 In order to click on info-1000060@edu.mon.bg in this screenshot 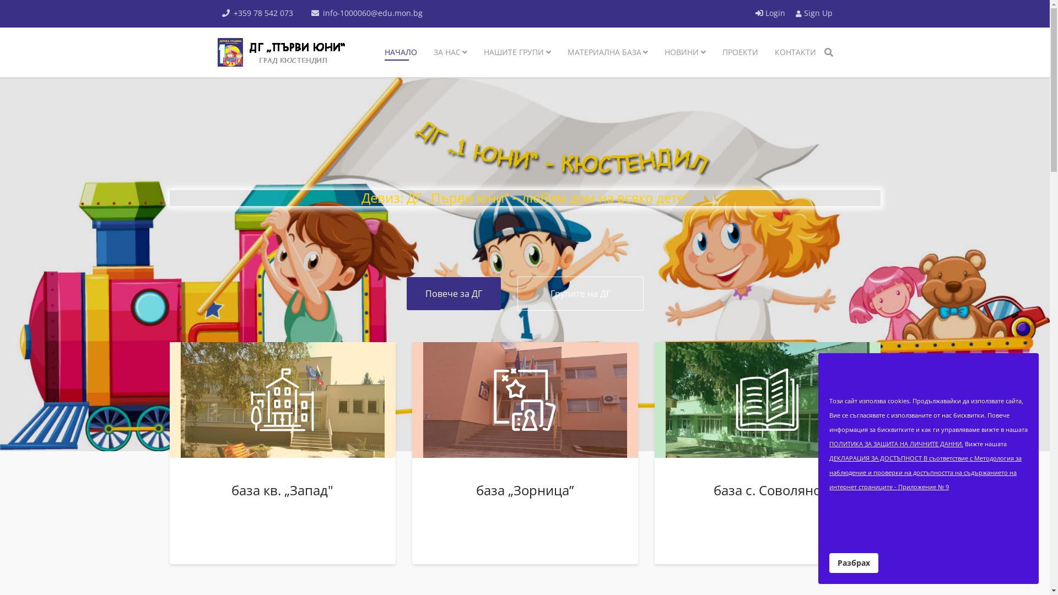, I will do `click(373, 13)`.